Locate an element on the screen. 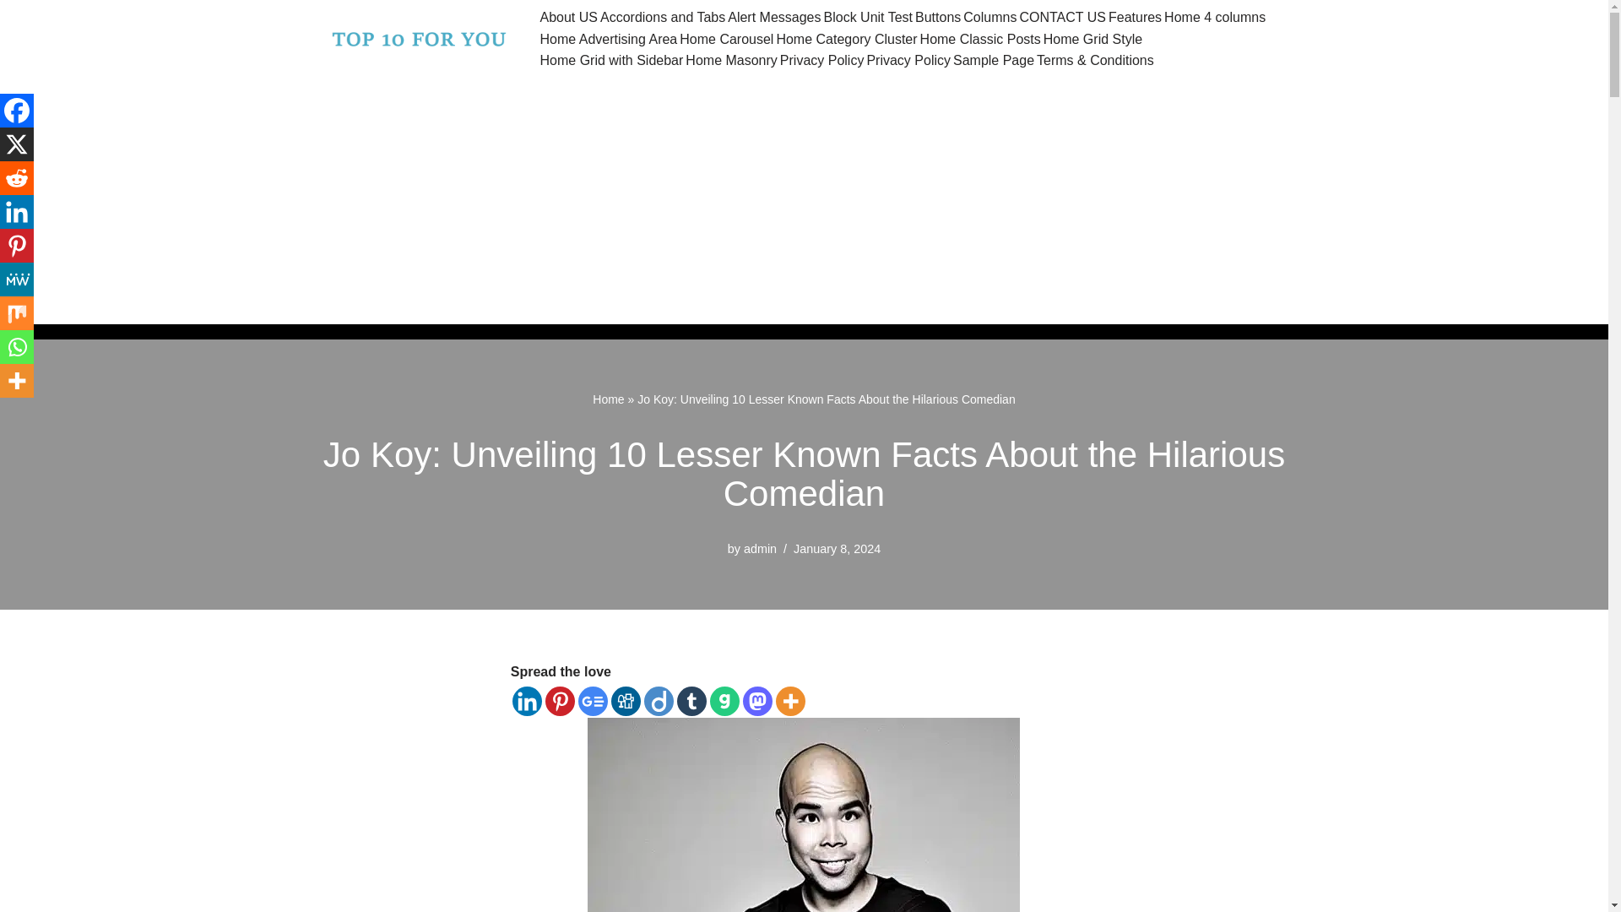  X is located at coordinates (17, 144).